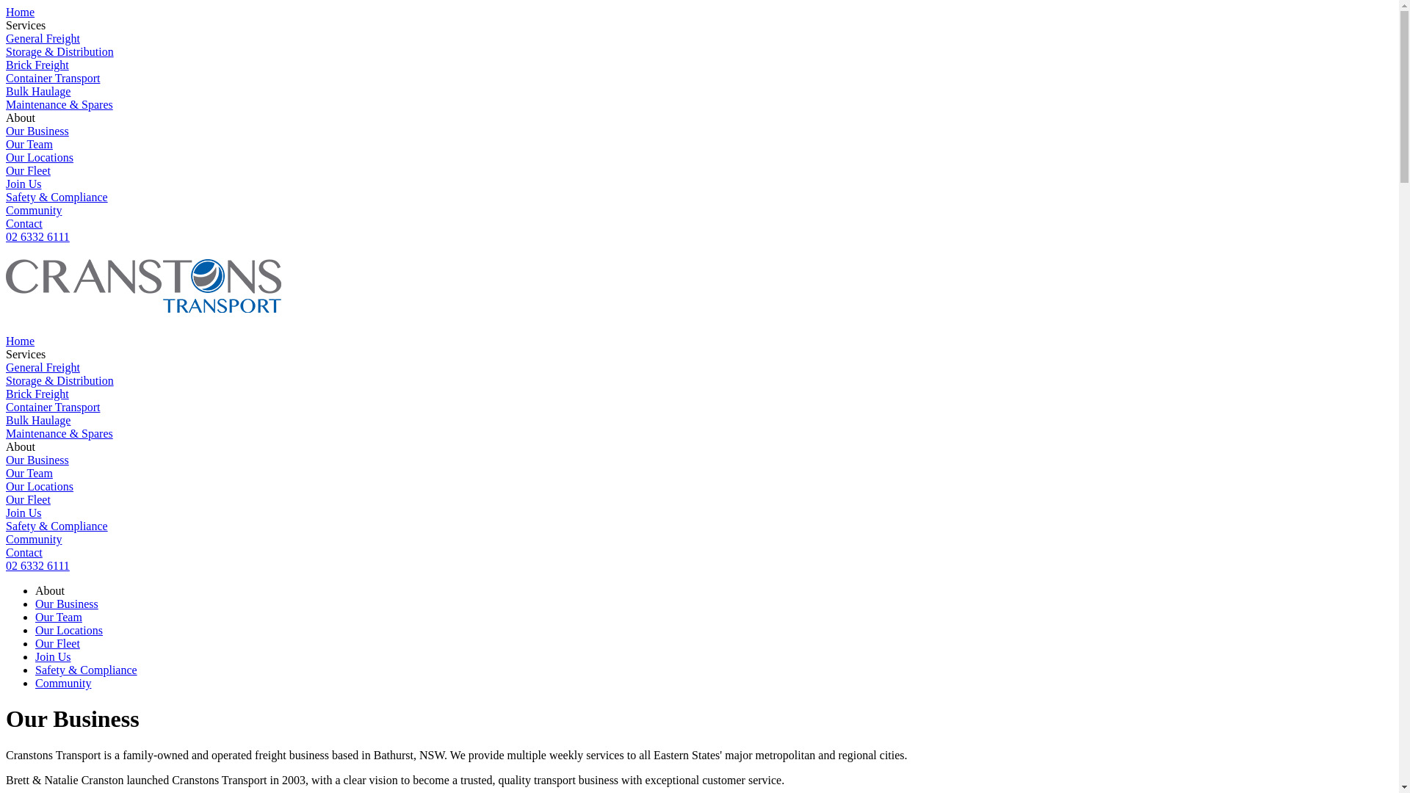  Describe the element at coordinates (60, 380) in the screenshot. I see `Storage & Distribution` at that location.